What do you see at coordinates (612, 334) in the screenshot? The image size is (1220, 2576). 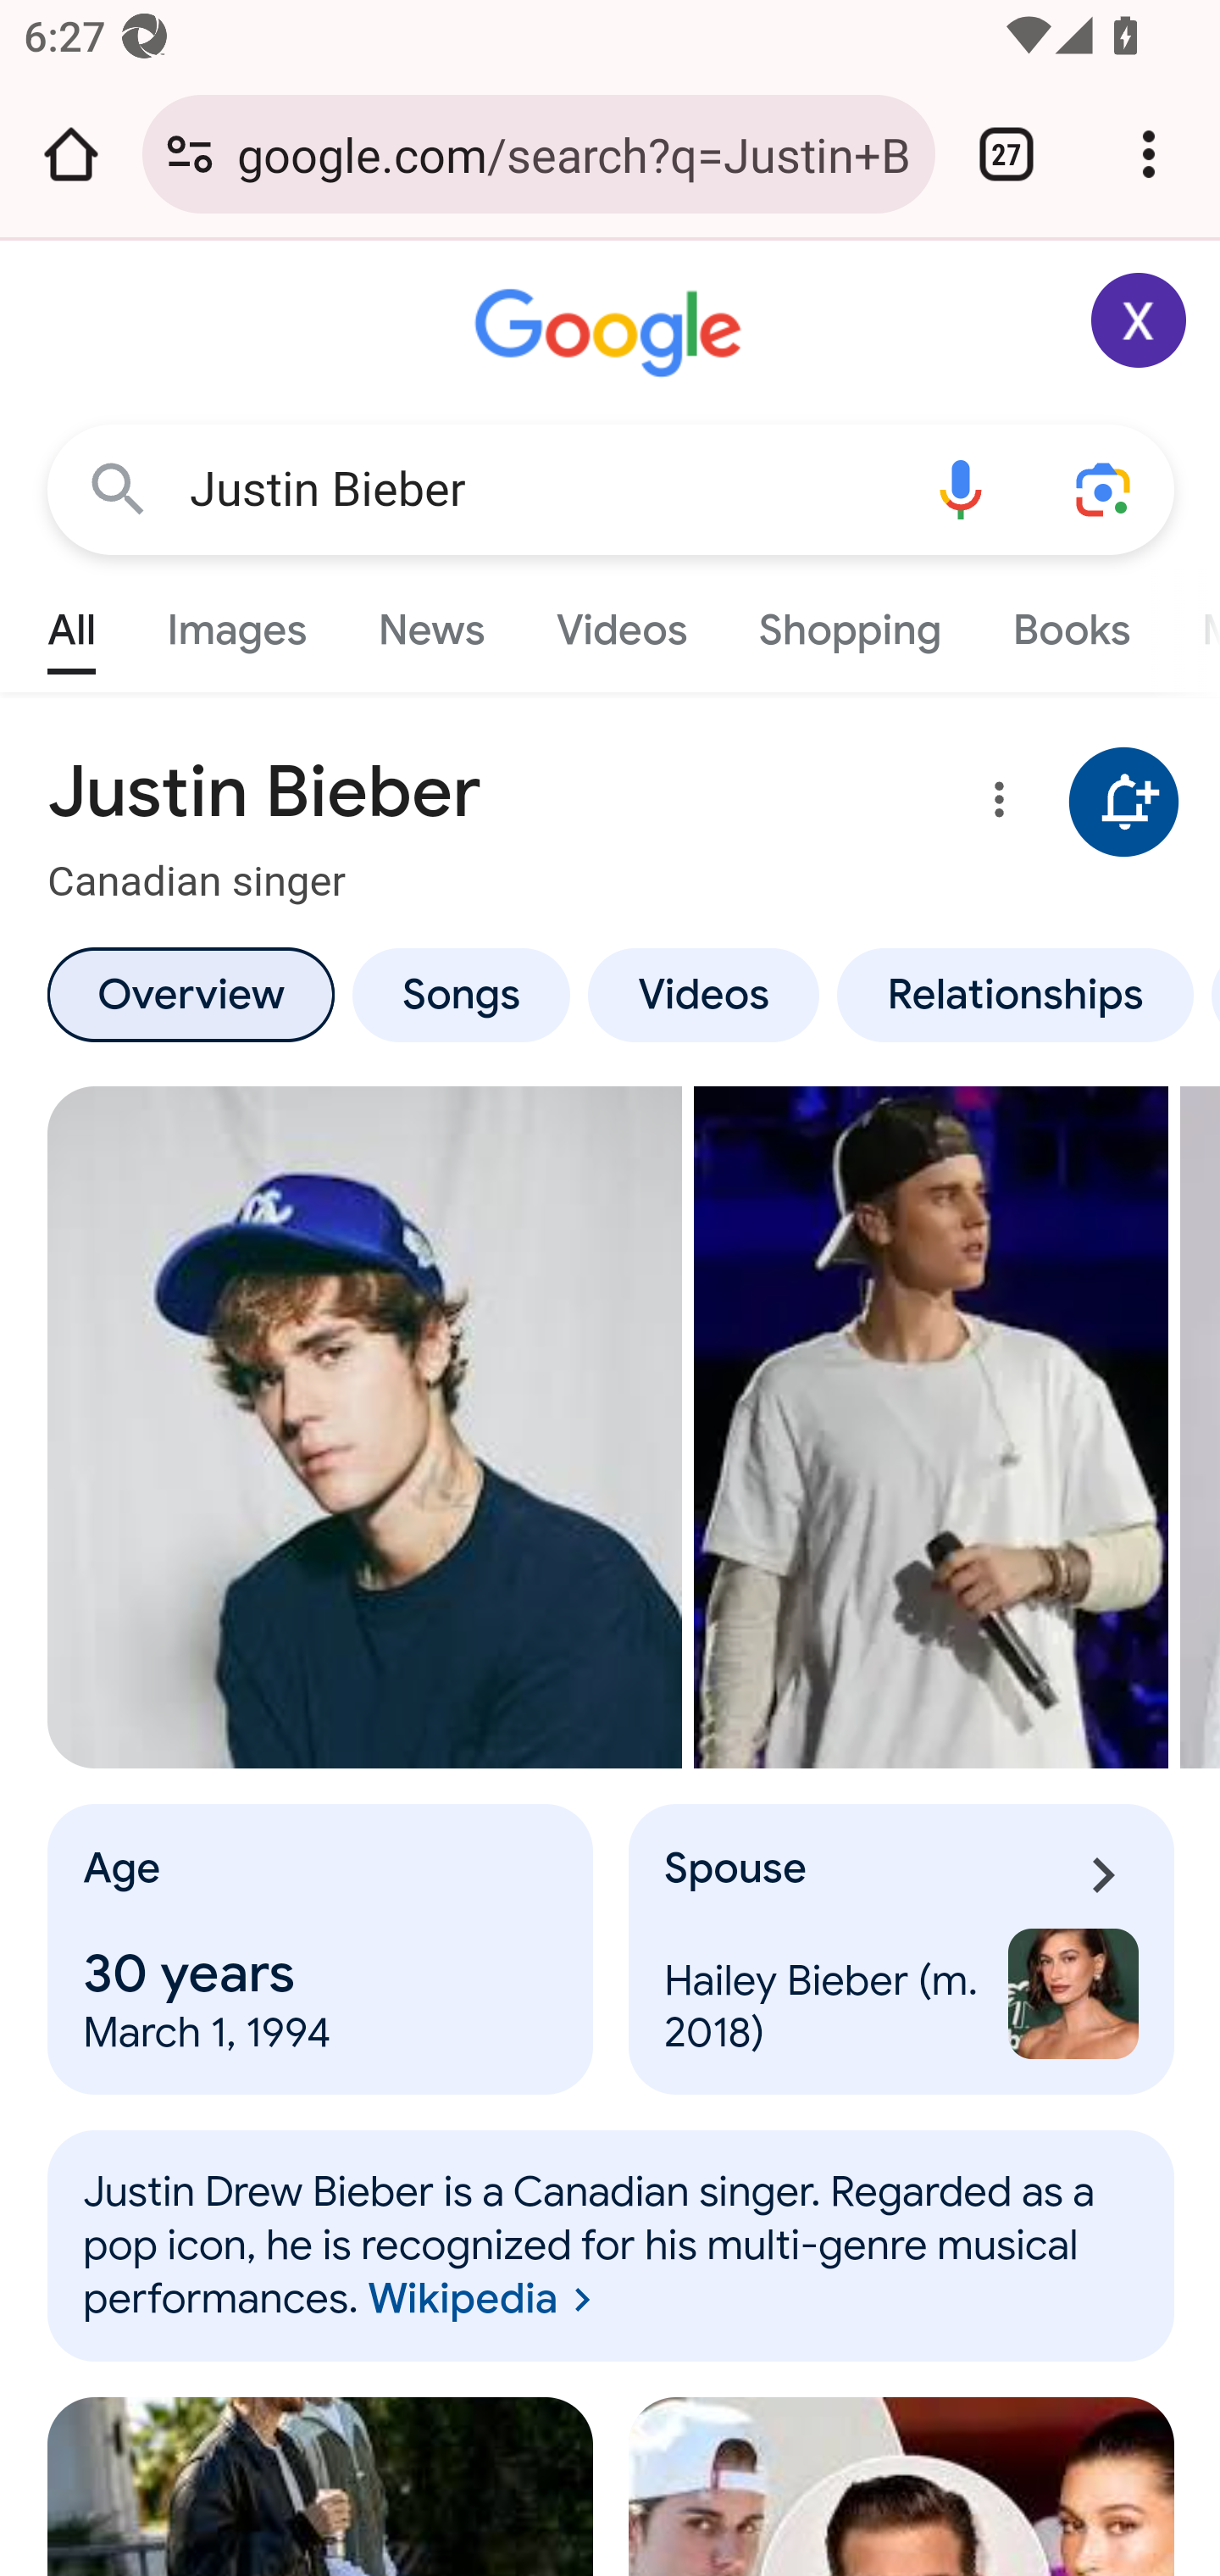 I see `Google` at bounding box center [612, 334].